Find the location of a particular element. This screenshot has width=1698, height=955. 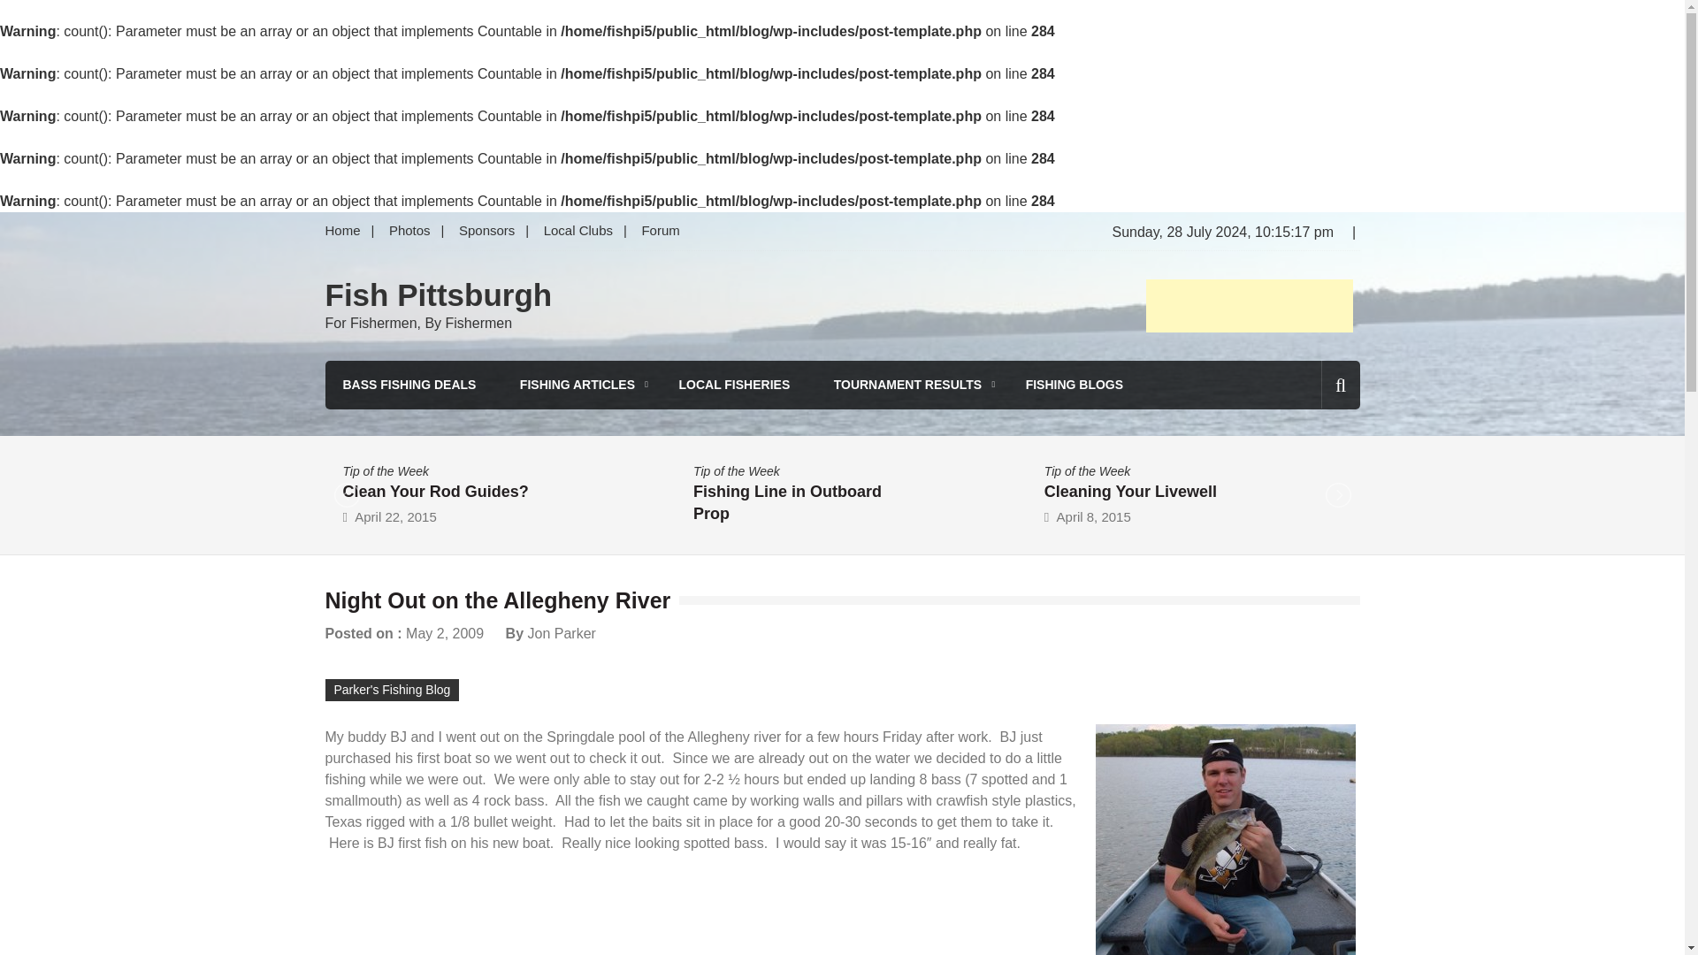

Fish Pittsburgh is located at coordinates (439, 295).